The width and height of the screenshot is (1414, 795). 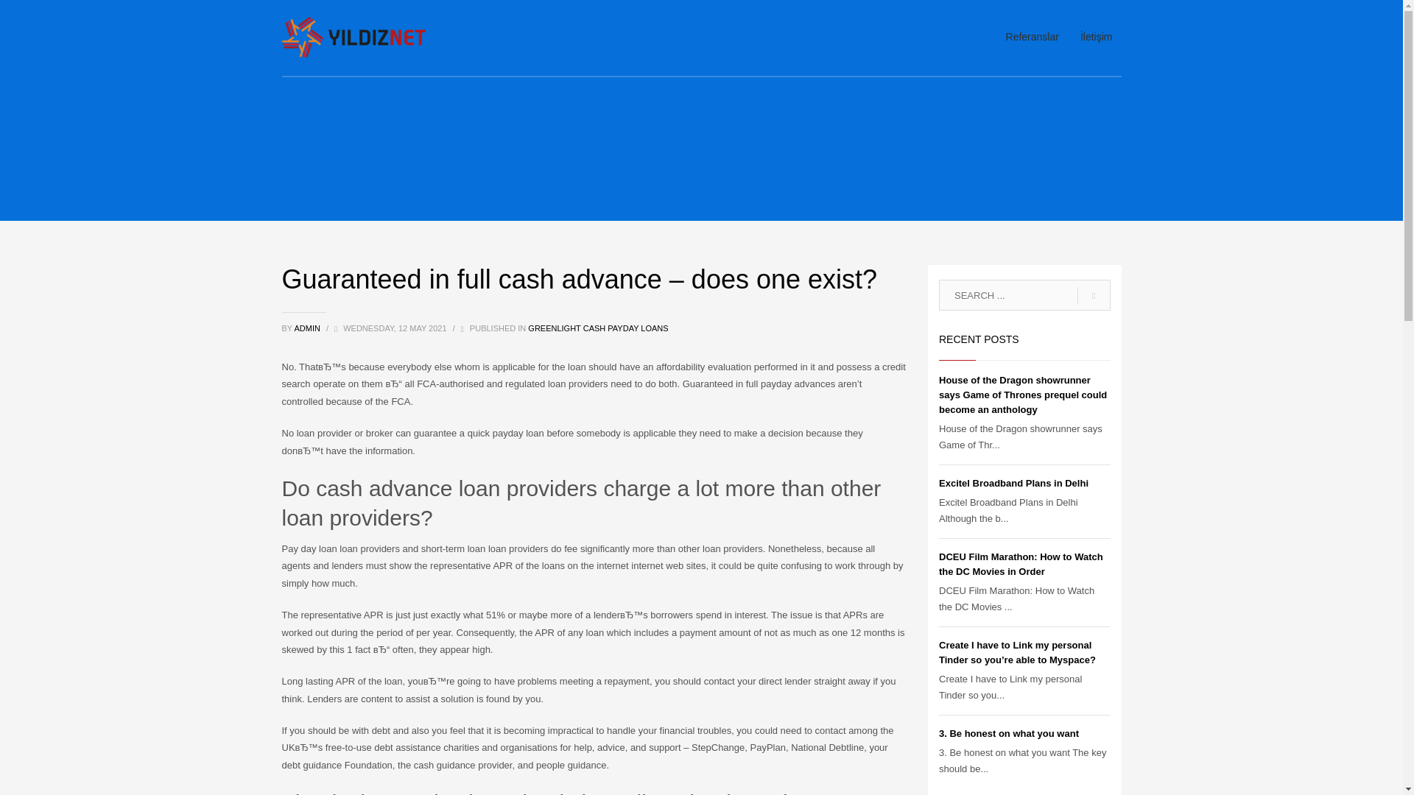 What do you see at coordinates (597, 328) in the screenshot?
I see `GREENLIGHT CASH PAYDAY LOANS` at bounding box center [597, 328].